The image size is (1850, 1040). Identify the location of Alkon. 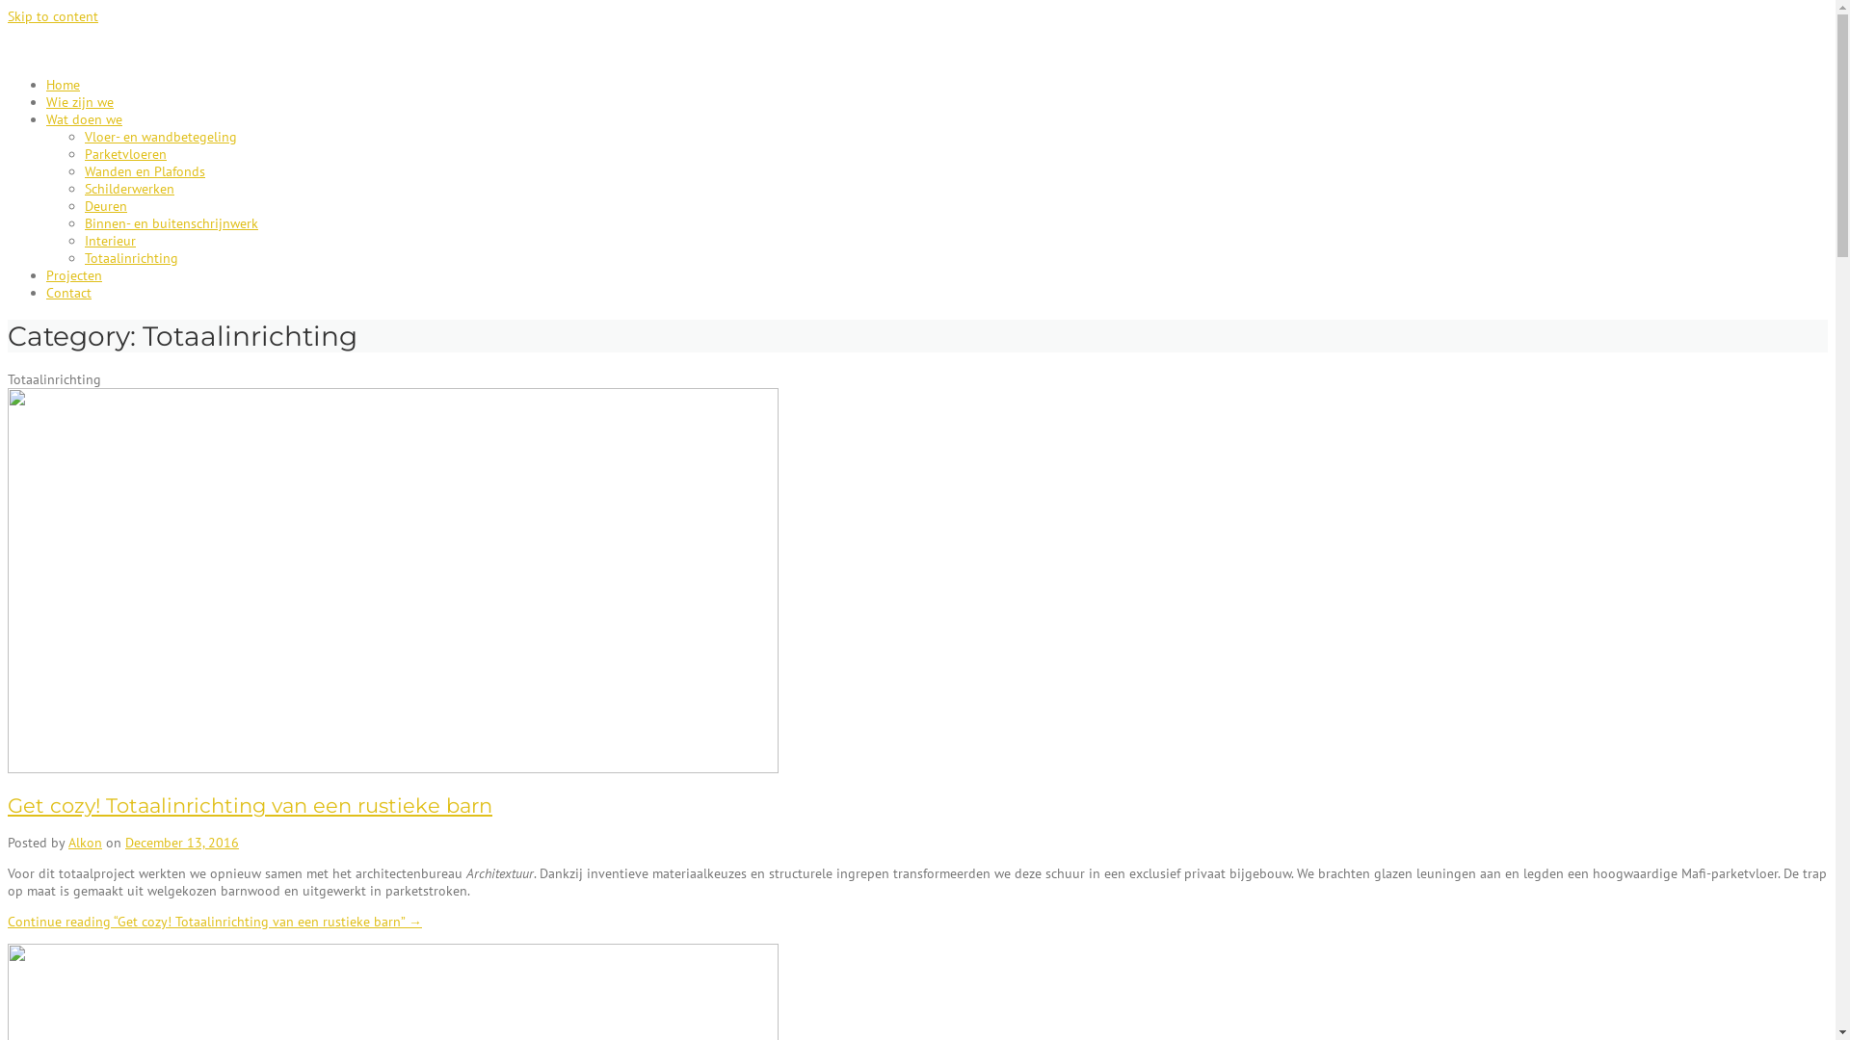
(85, 843).